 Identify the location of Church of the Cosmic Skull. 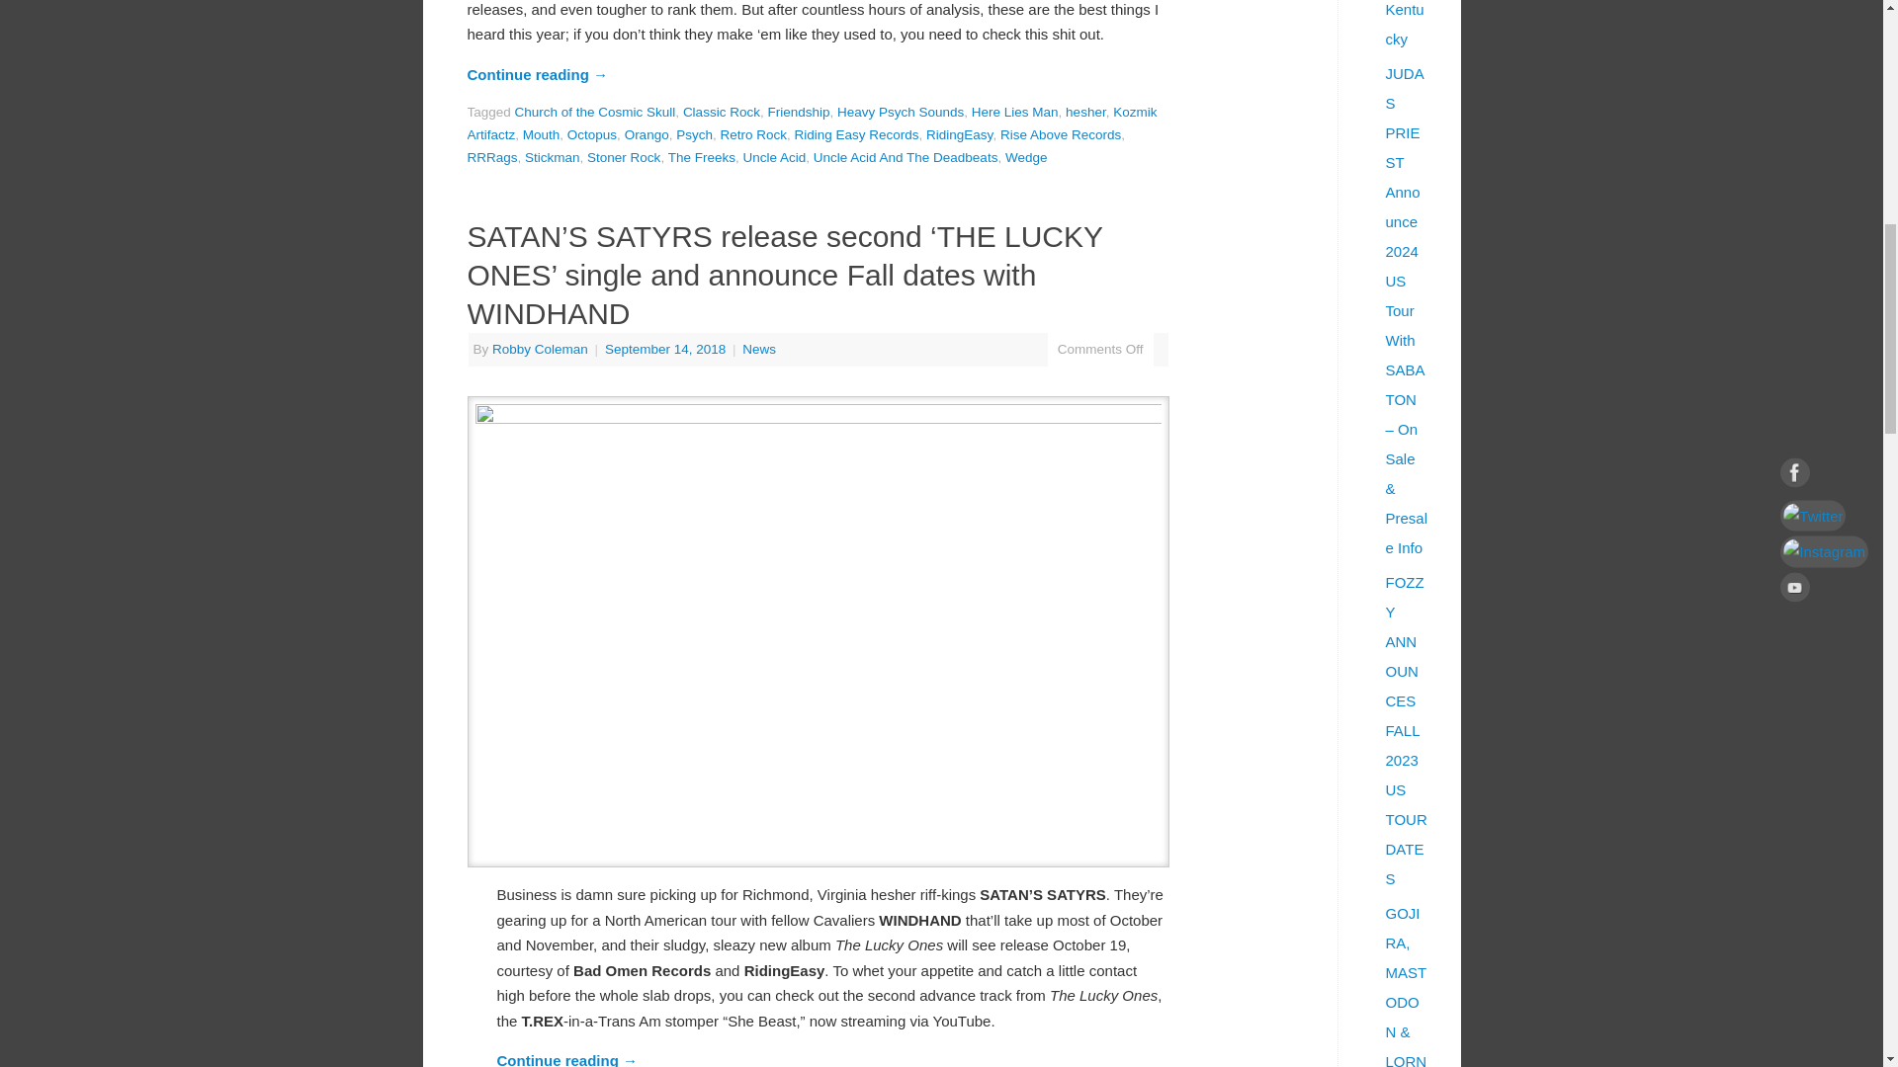
(595, 111).